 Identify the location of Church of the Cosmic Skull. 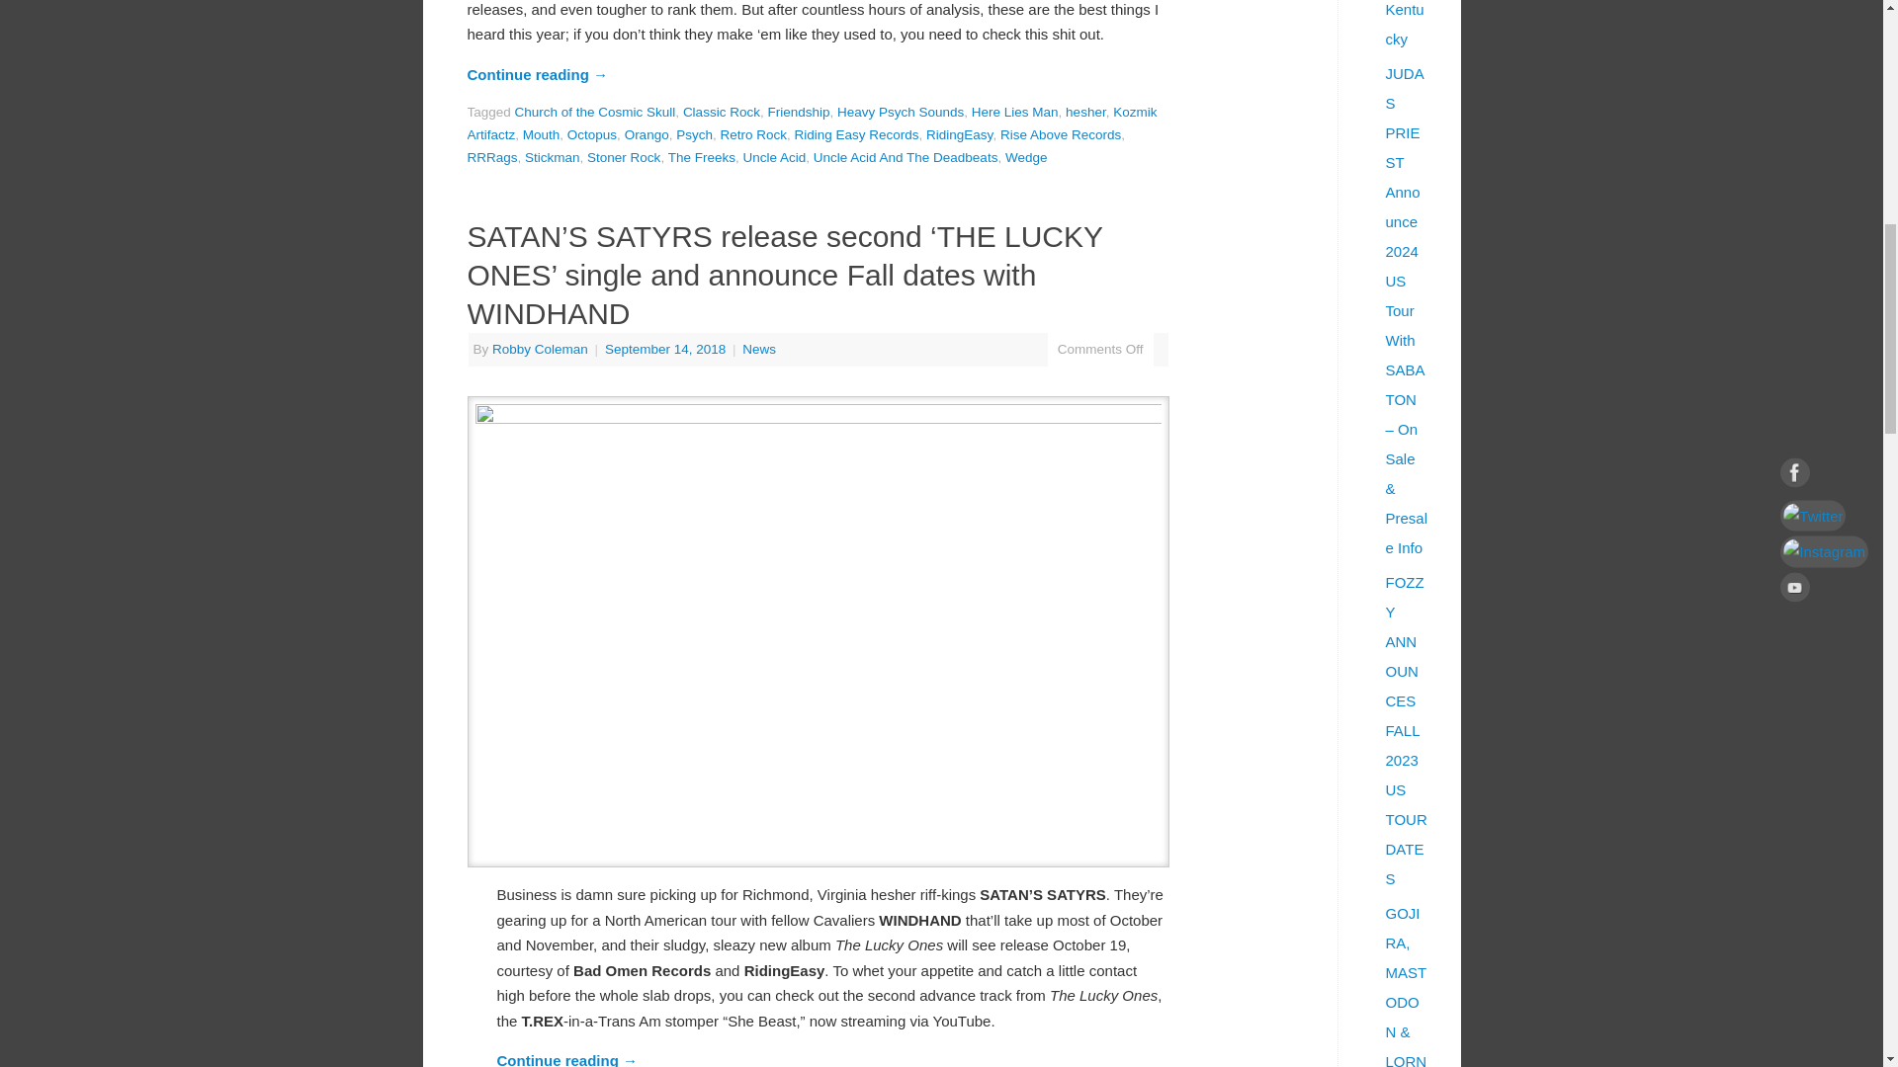
(595, 111).